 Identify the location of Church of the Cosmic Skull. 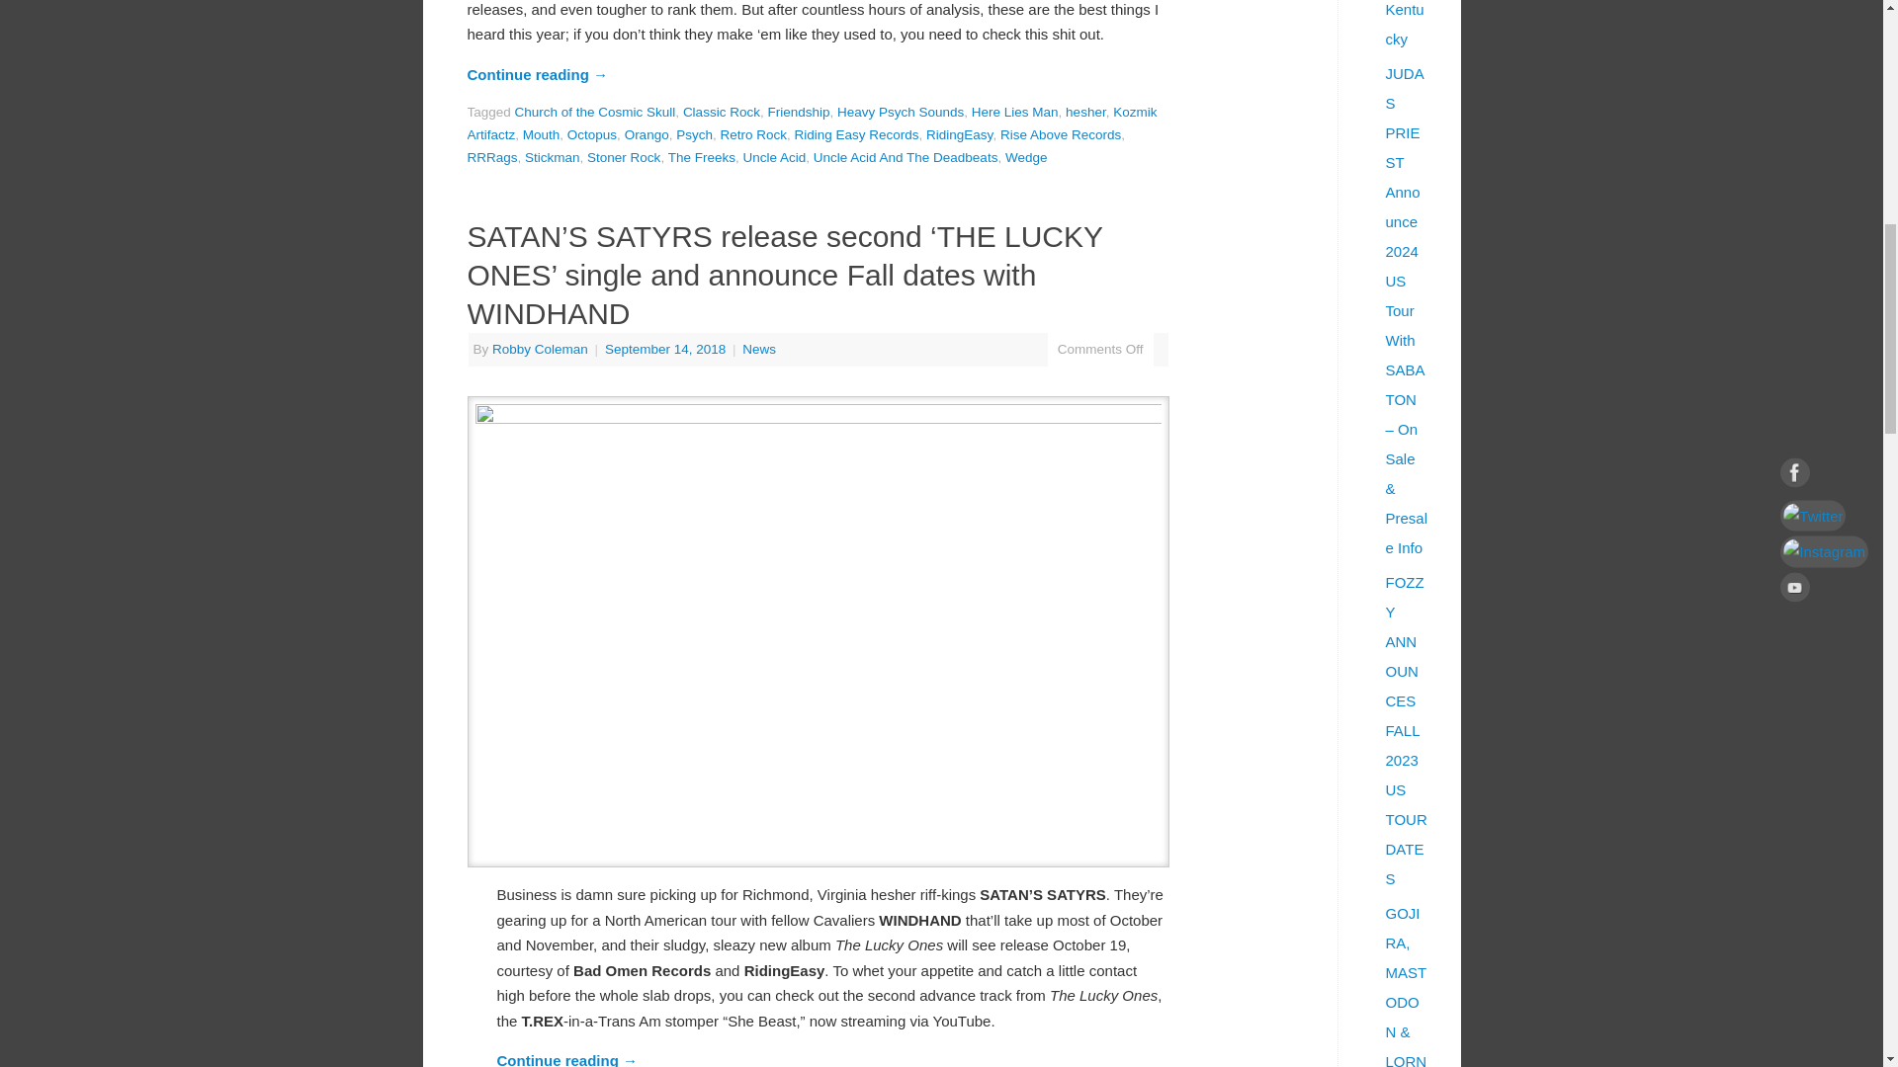
(595, 111).